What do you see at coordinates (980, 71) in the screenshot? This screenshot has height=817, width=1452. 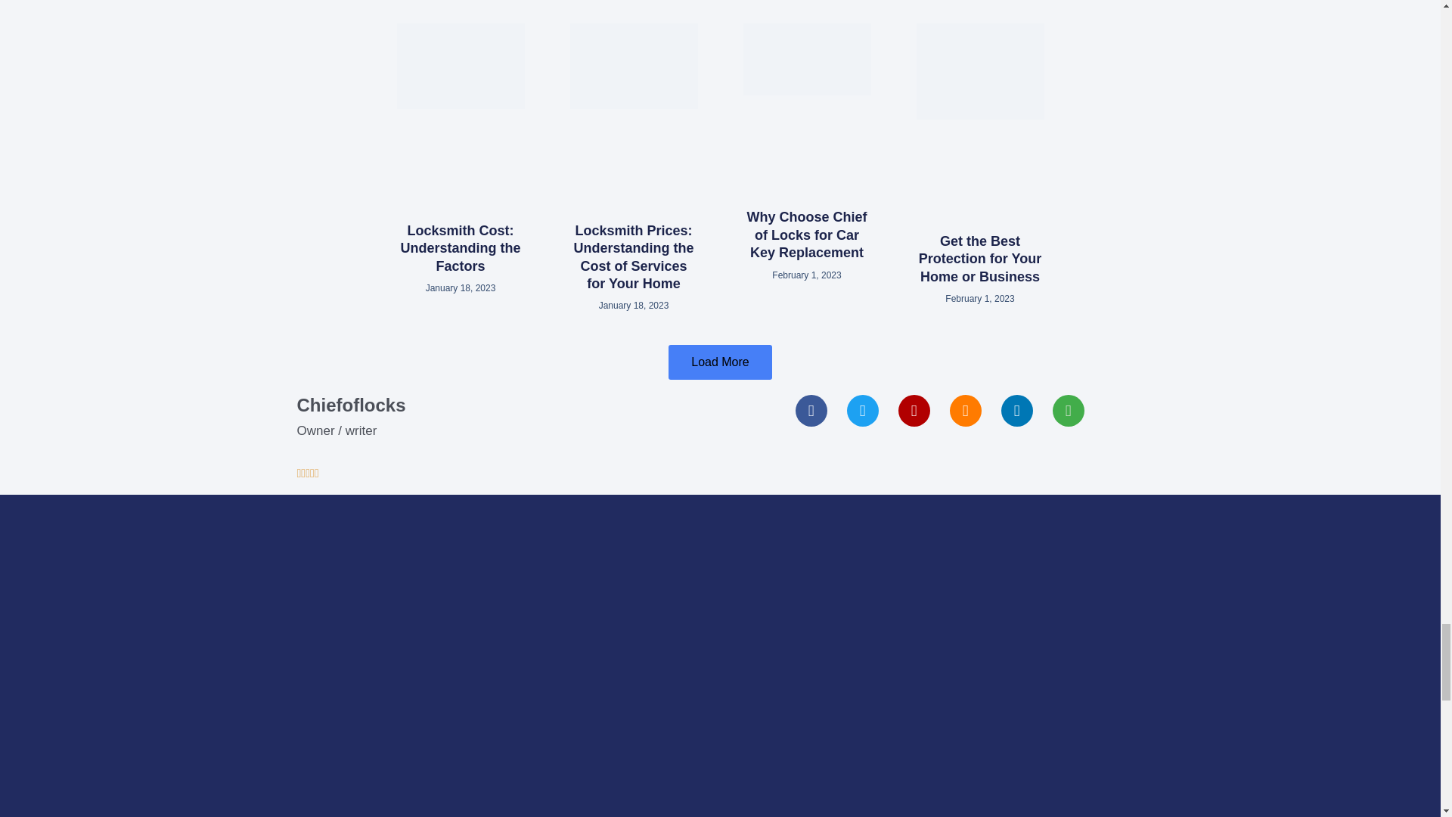 I see `Magazine-best-locksmiths-in-singapore - Chief Of Locks` at bounding box center [980, 71].